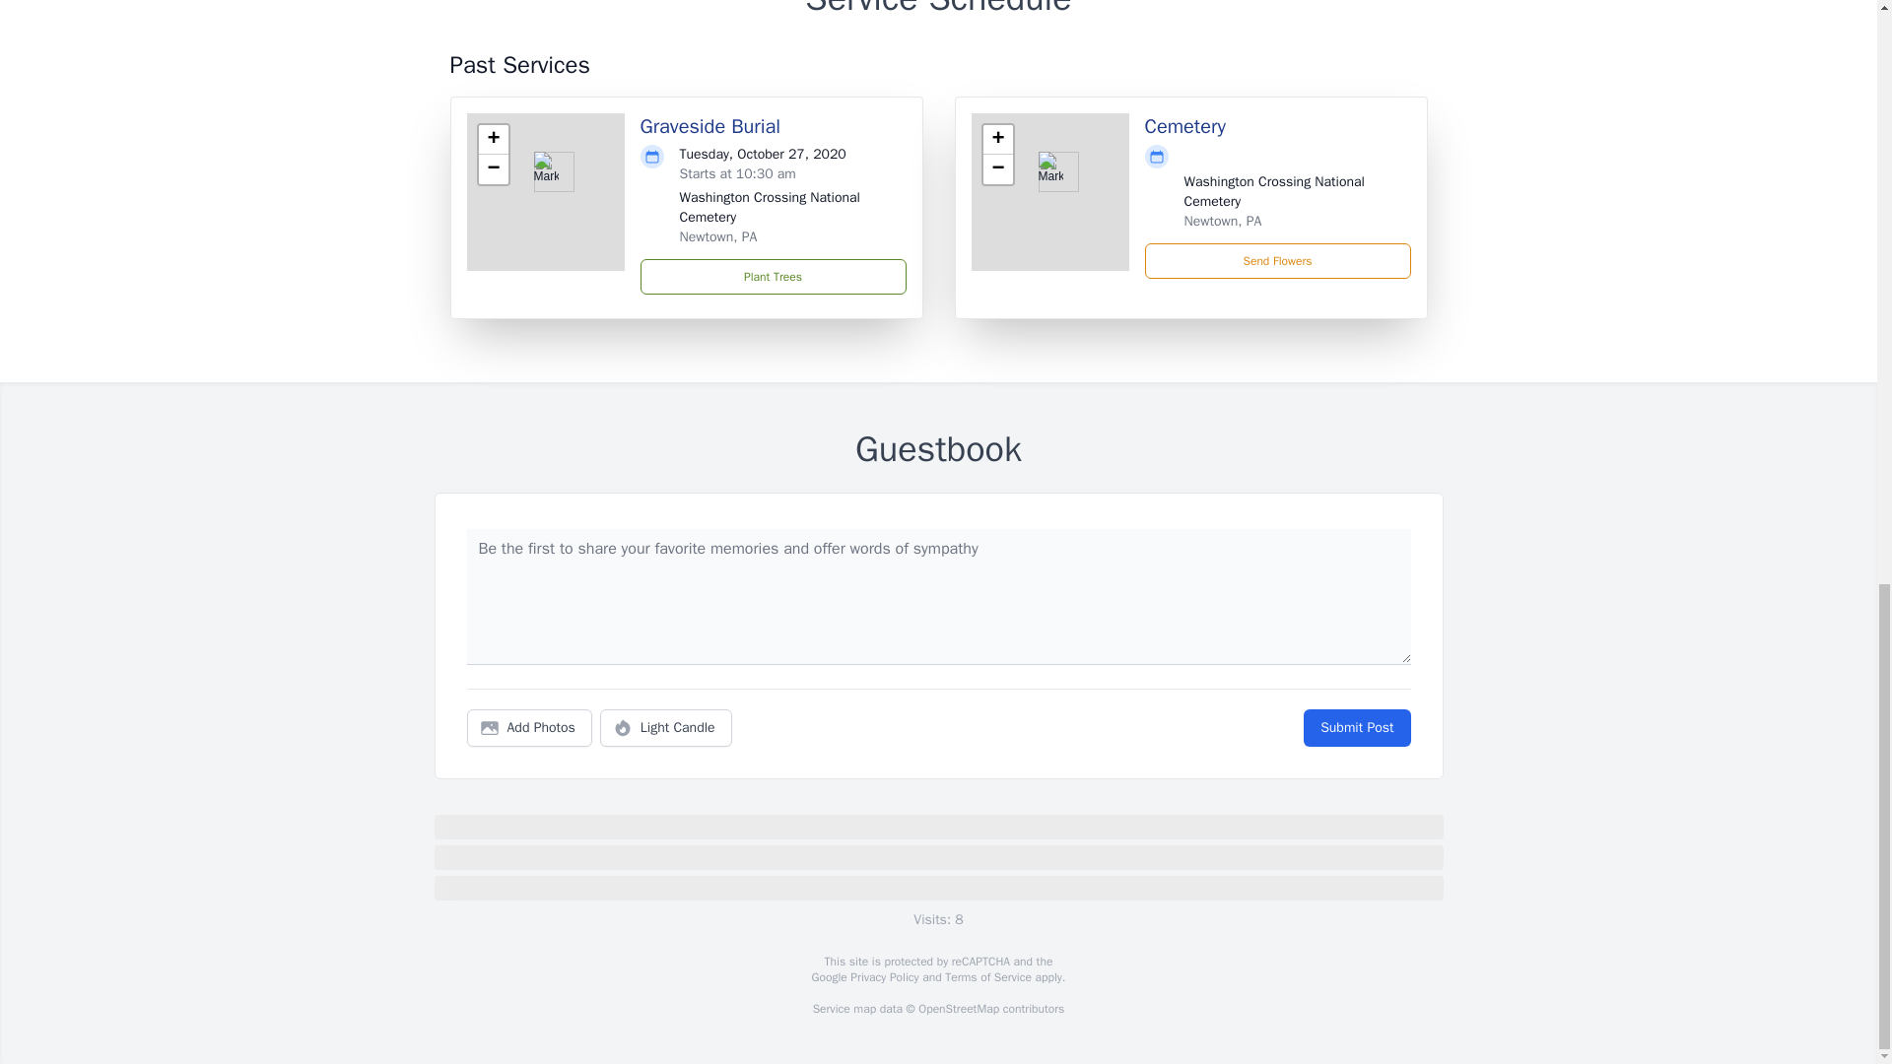 The image size is (1892, 1064). I want to click on Newtown, PA, so click(1222, 221).